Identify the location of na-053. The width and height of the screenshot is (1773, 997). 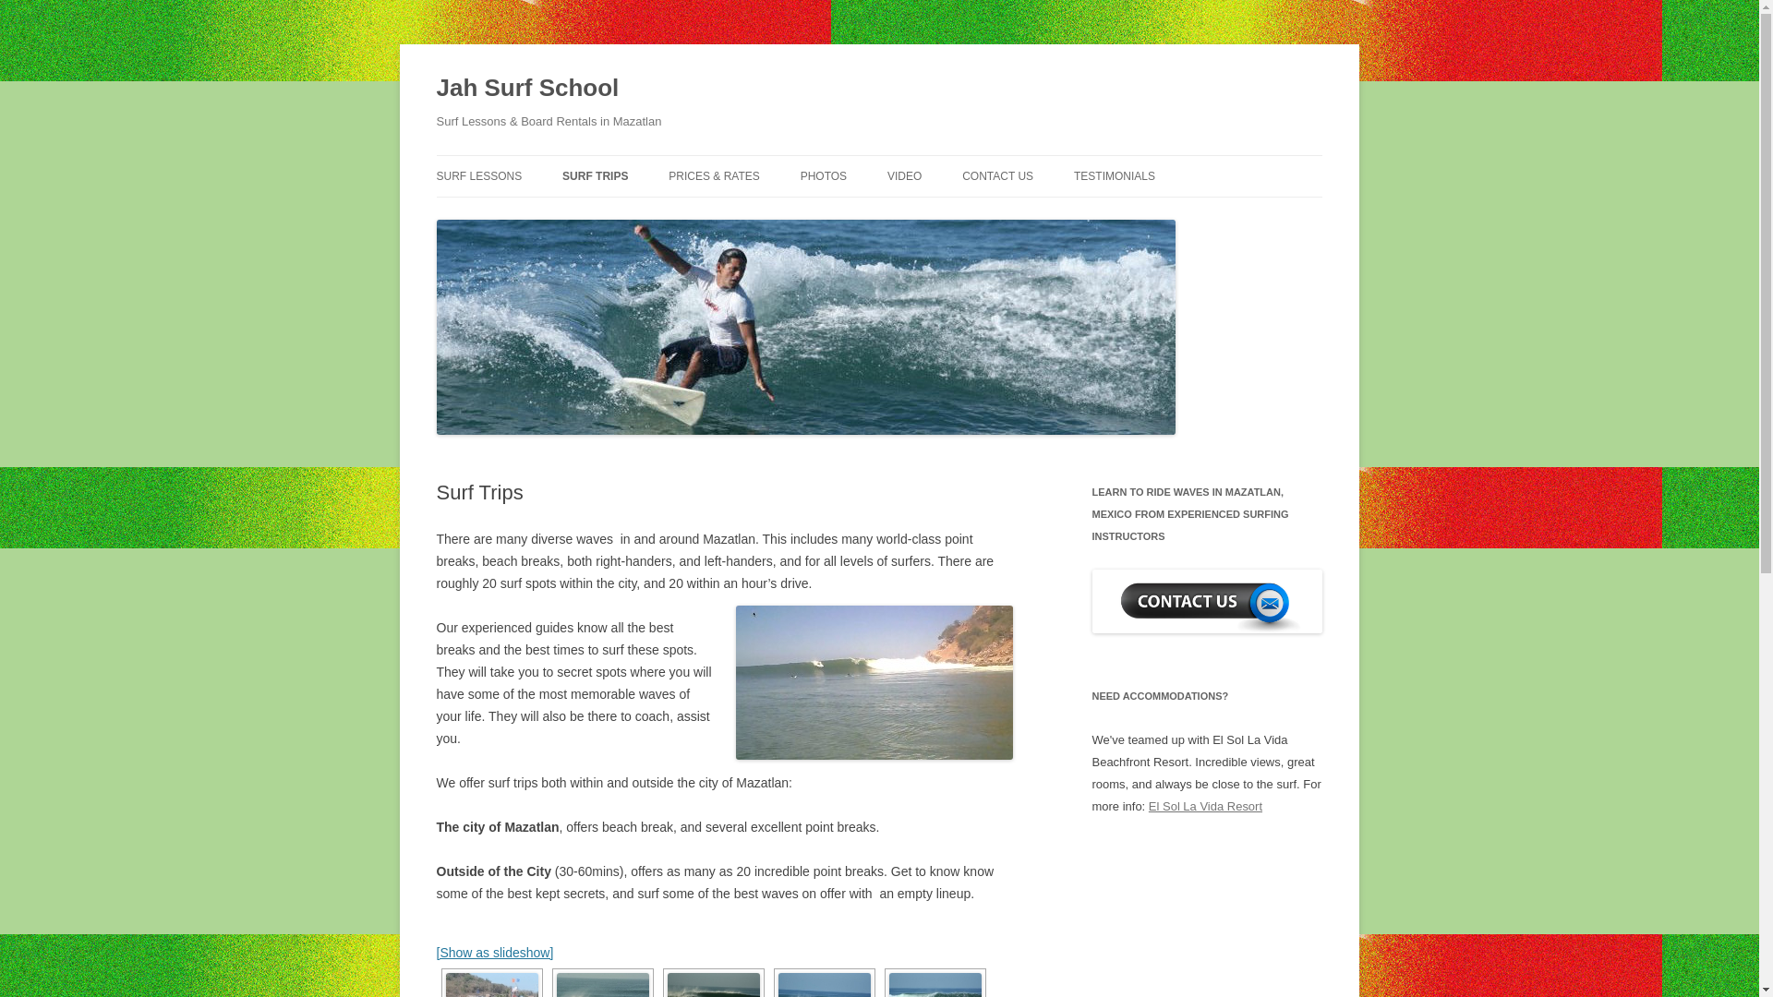
(934, 985).